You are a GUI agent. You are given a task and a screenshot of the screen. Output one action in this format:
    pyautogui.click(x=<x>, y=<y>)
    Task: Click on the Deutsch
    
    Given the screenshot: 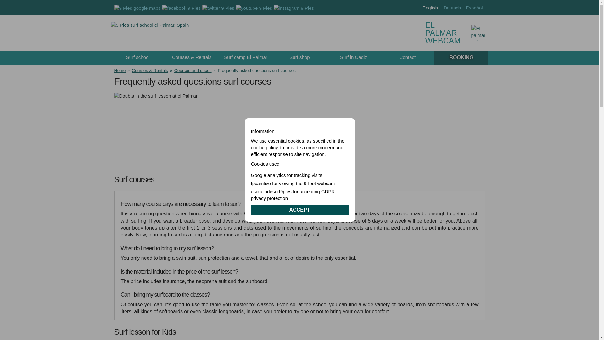 What is the action you would take?
    pyautogui.click(x=452, y=8)
    